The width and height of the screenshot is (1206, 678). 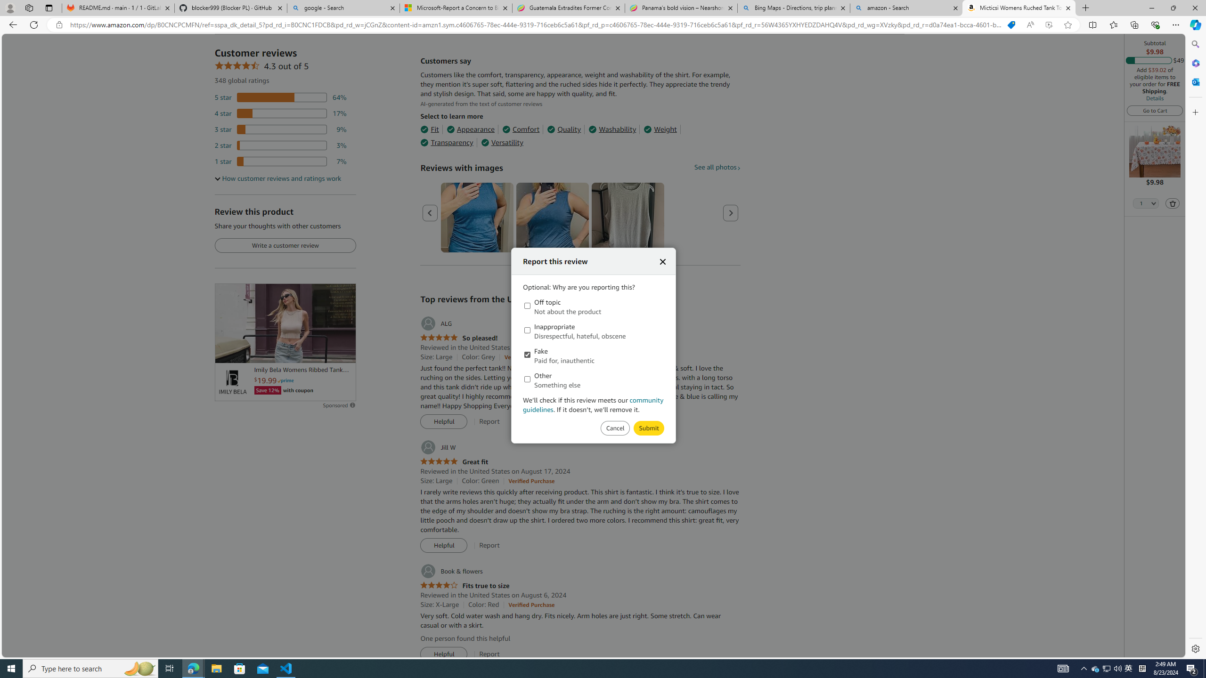 What do you see at coordinates (281, 113) in the screenshot?
I see `17 percent of reviews have 4 stars` at bounding box center [281, 113].